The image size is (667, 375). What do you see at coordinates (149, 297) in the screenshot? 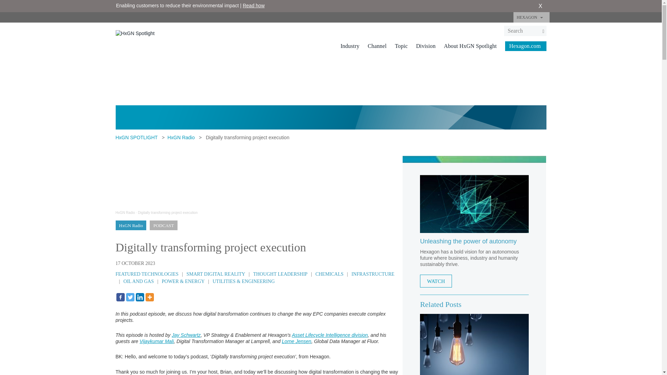
I see `More` at bounding box center [149, 297].